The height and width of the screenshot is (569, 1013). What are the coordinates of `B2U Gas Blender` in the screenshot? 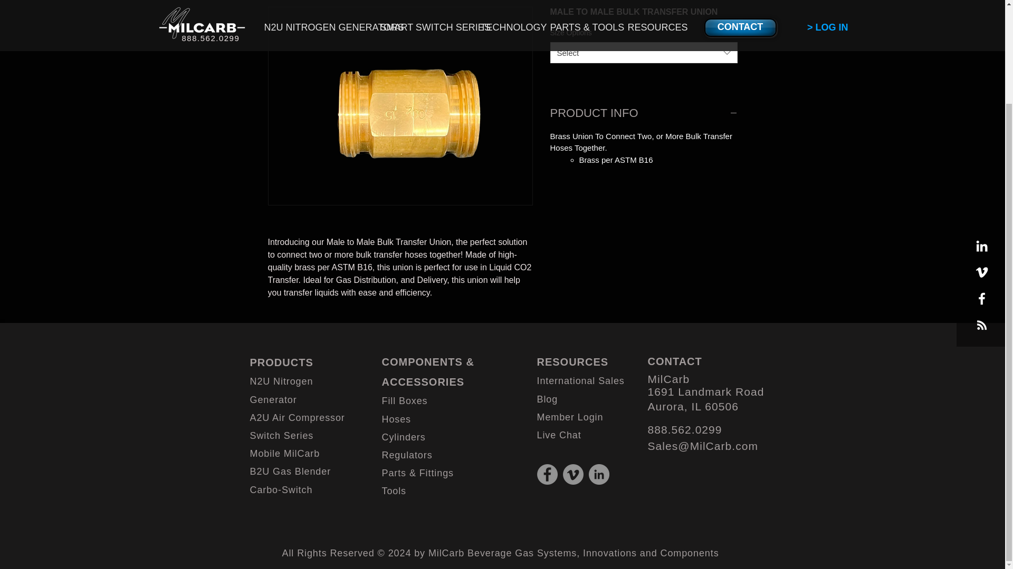 It's located at (290, 471).